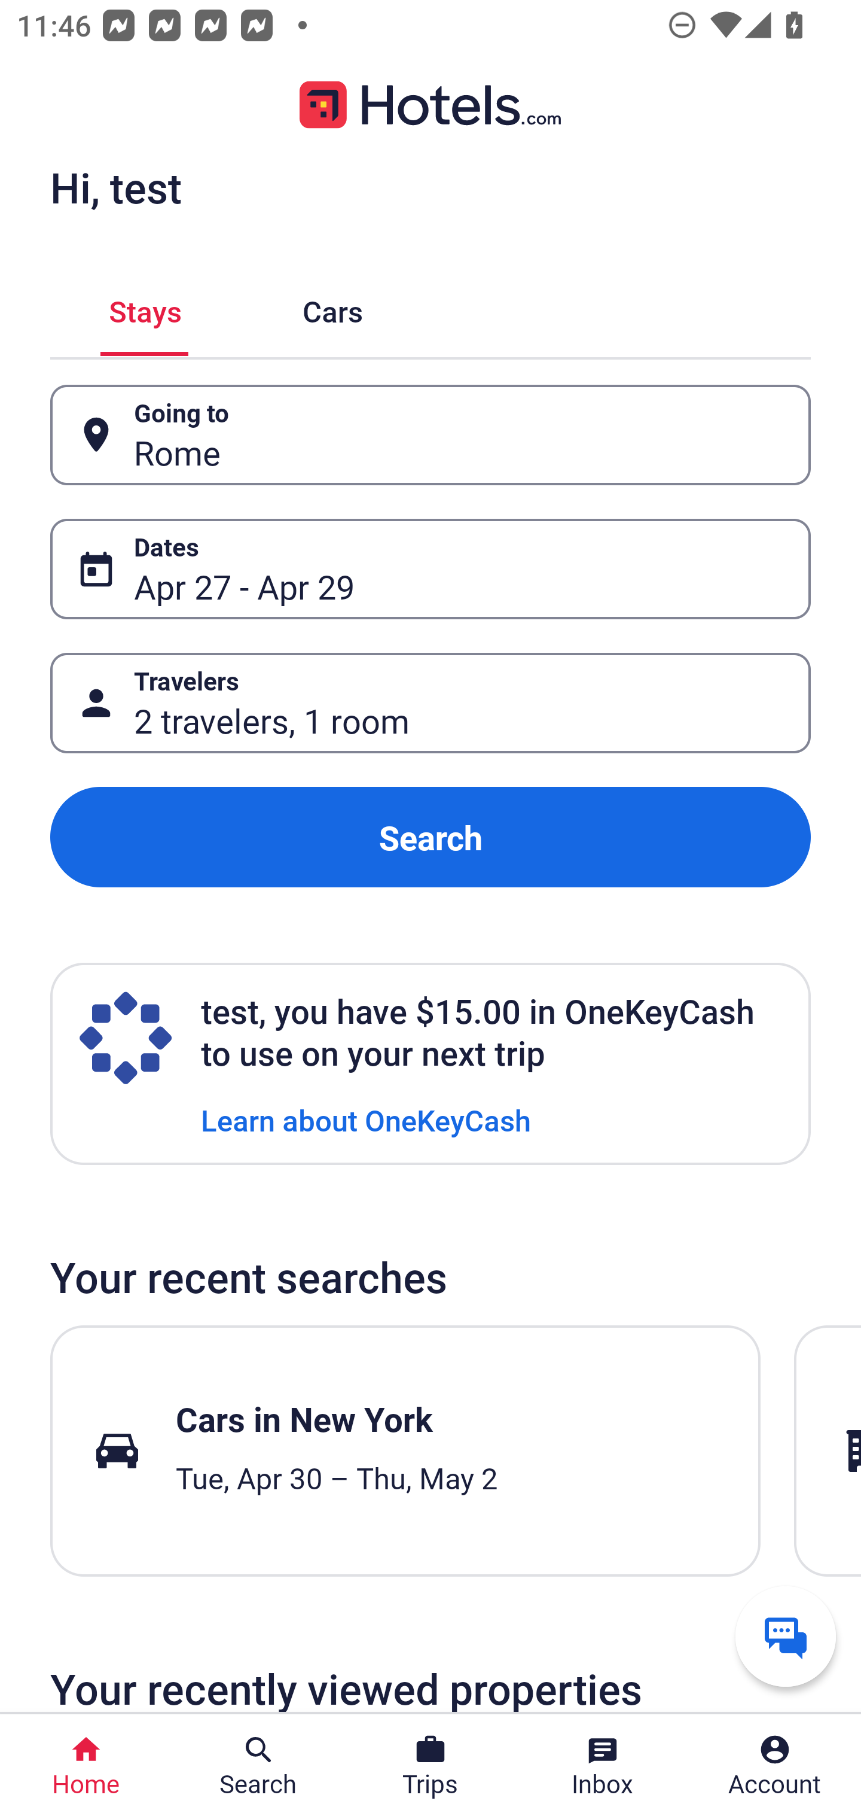  What do you see at coordinates (366, 1119) in the screenshot?
I see `Learn about OneKeyCash Learn about OneKeyCash Link` at bounding box center [366, 1119].